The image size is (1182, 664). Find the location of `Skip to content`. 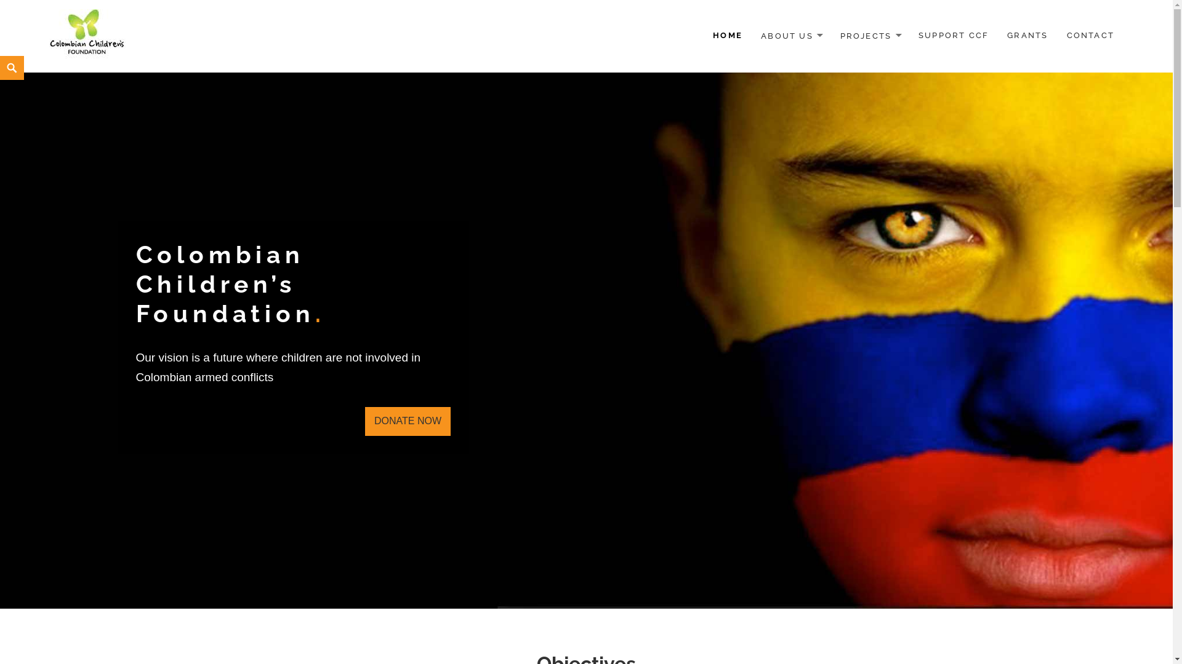

Skip to content is located at coordinates (0, 55).